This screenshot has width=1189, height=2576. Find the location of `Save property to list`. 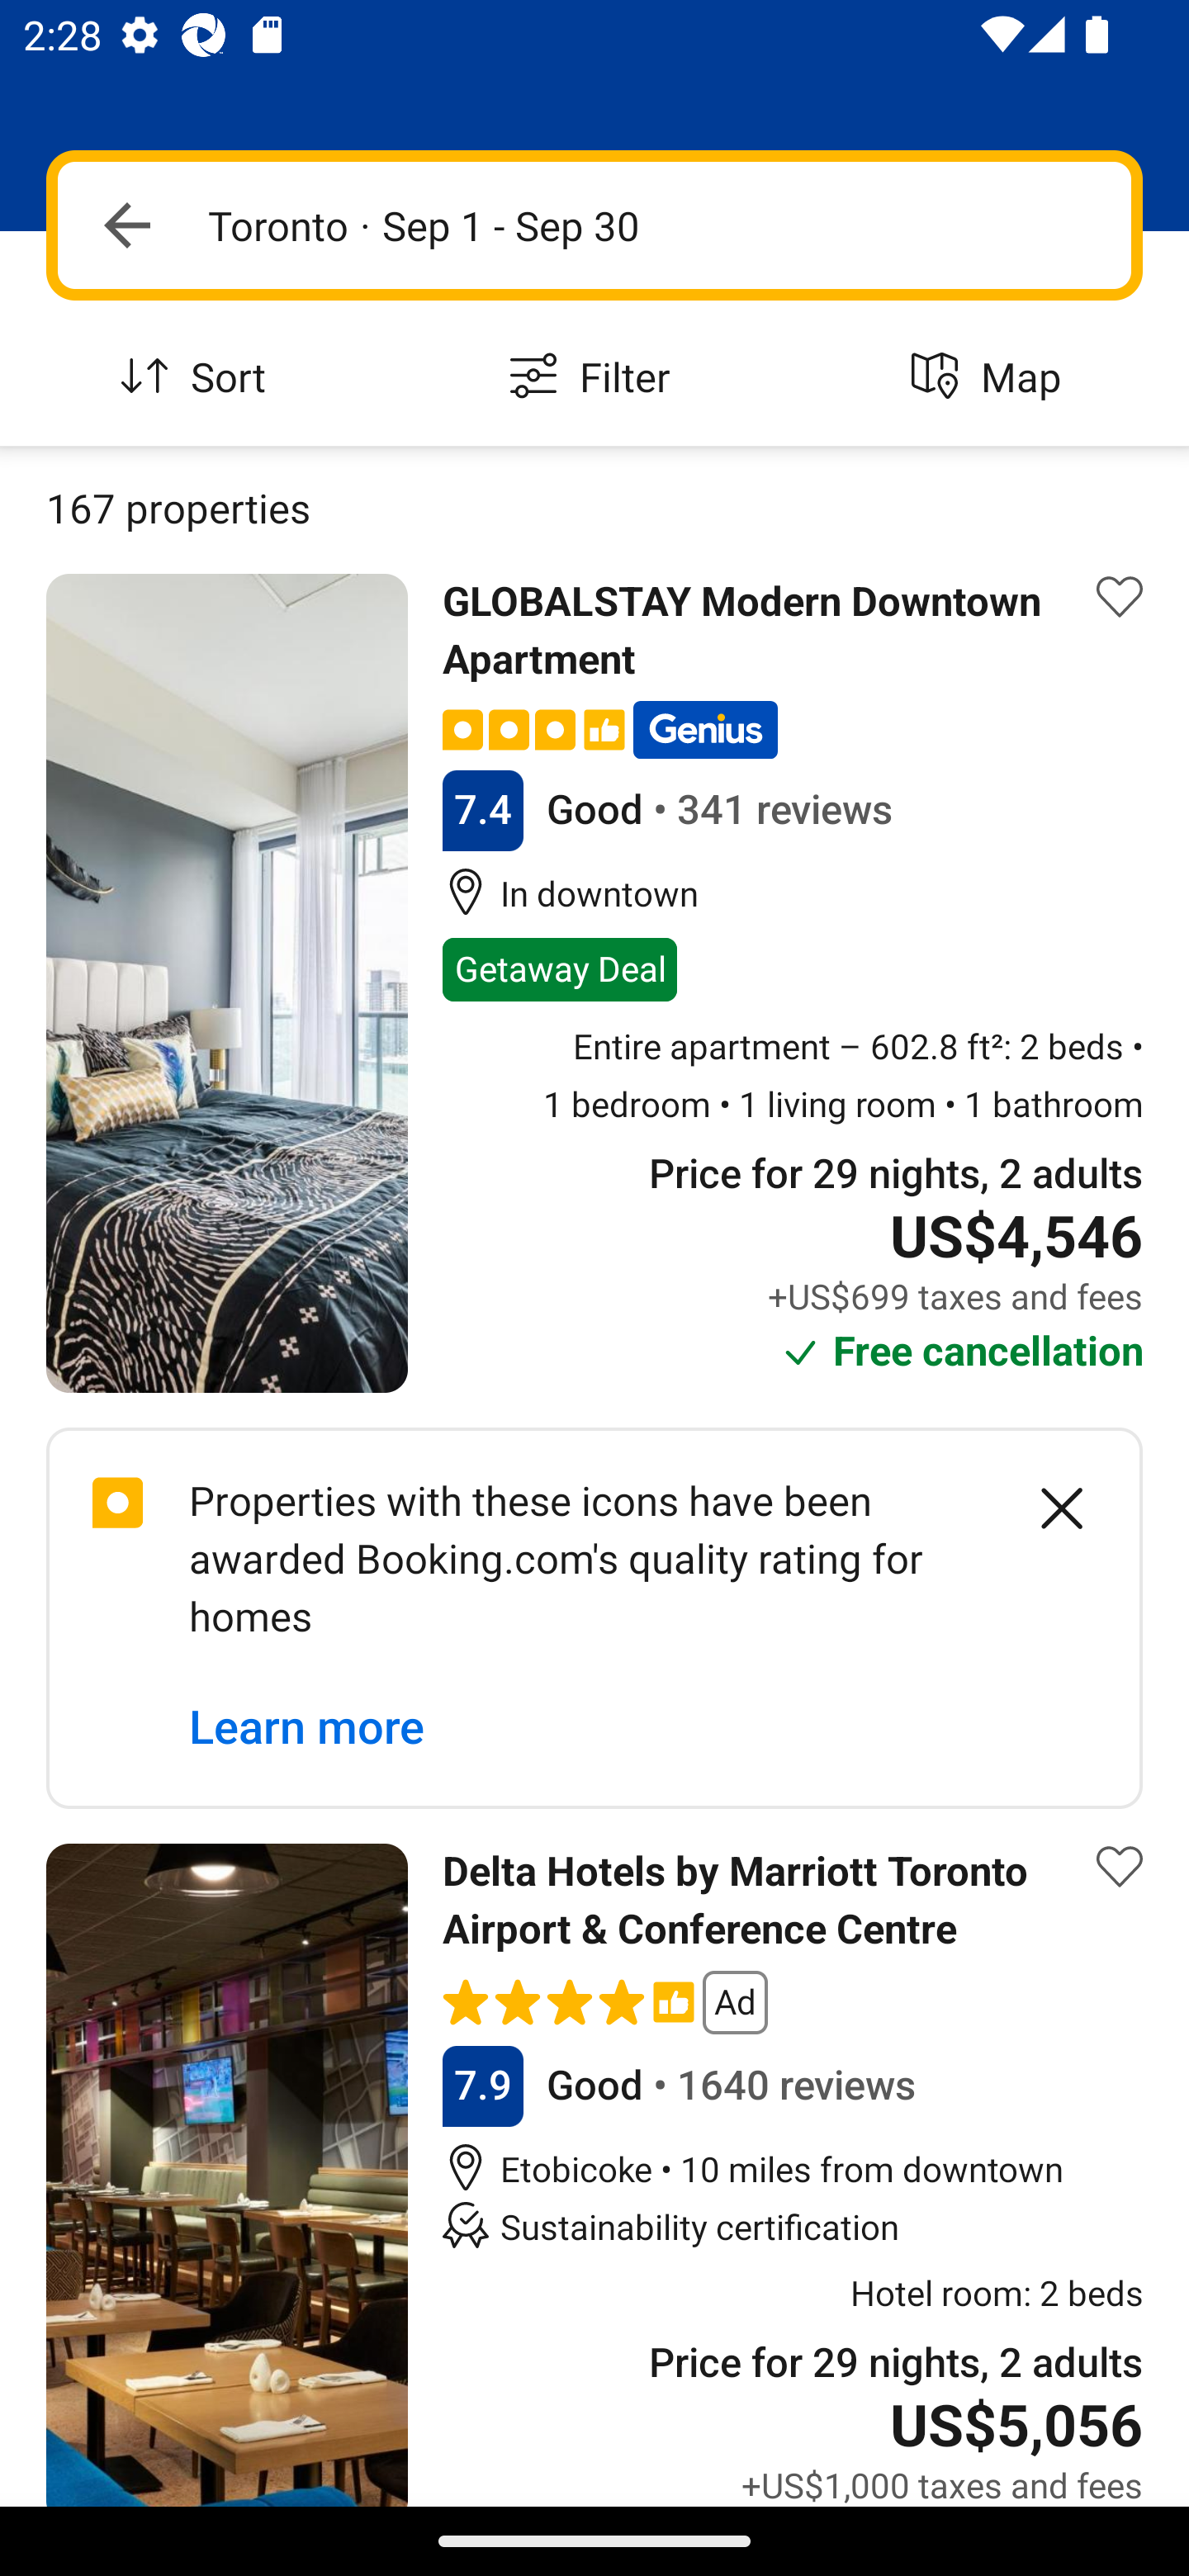

Save property to list is located at coordinates (1120, 598).